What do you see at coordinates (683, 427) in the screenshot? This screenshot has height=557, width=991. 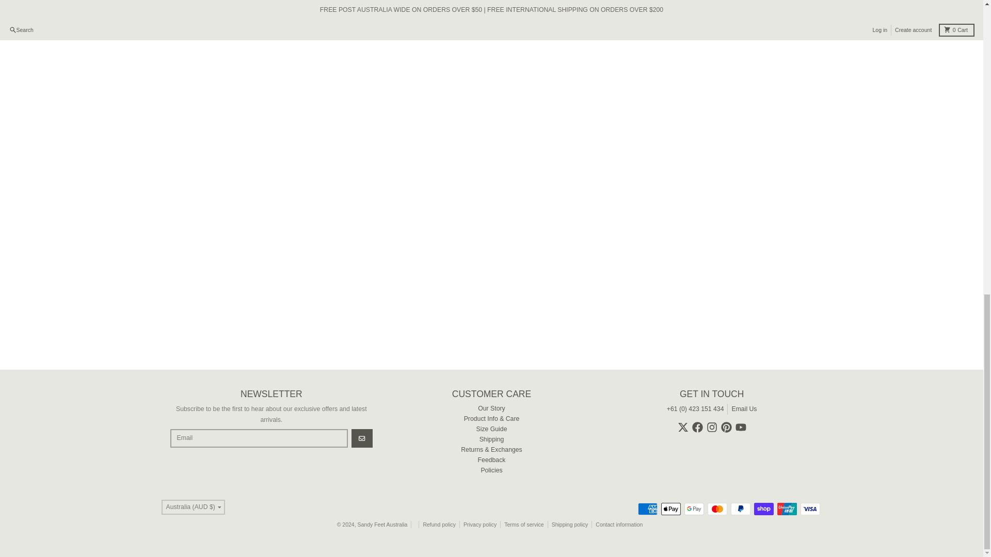 I see `Twitter - Sandy Feet Australia` at bounding box center [683, 427].